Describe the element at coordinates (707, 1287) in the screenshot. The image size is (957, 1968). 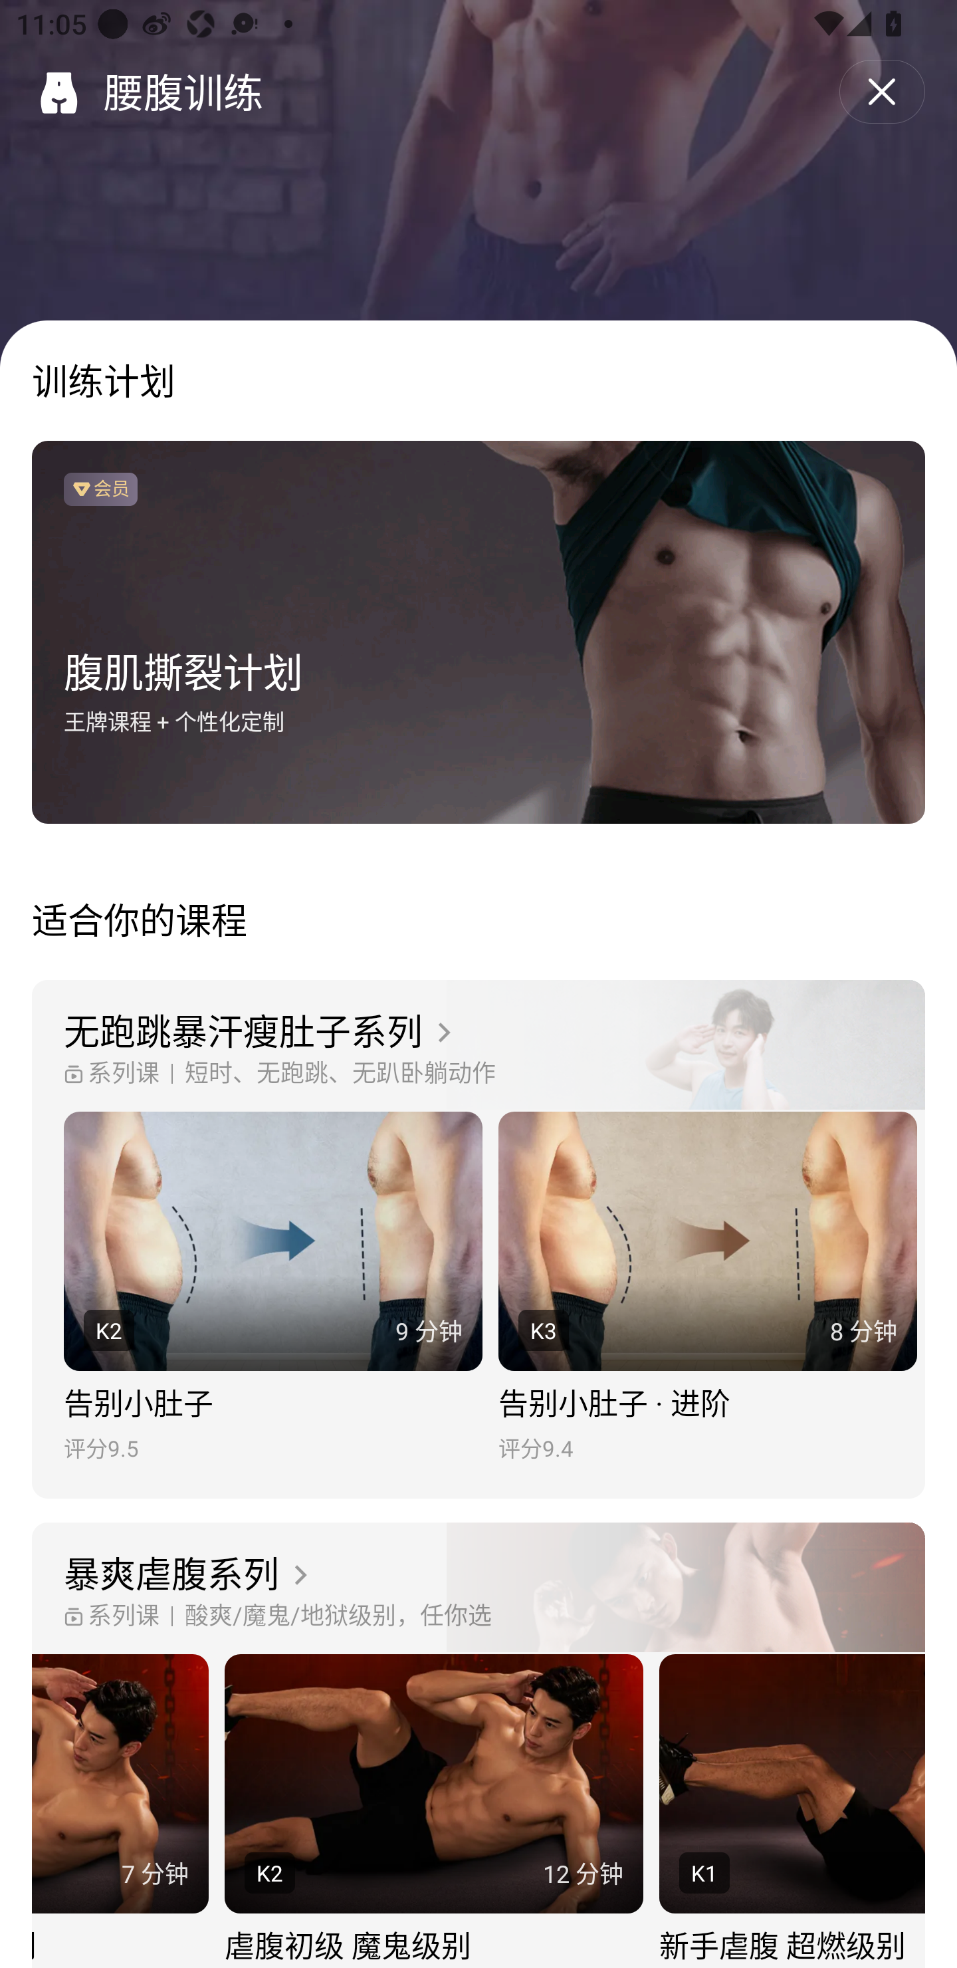
I see `K3 8 分钟 告别小肚子 · 进阶 评分9.4` at that location.